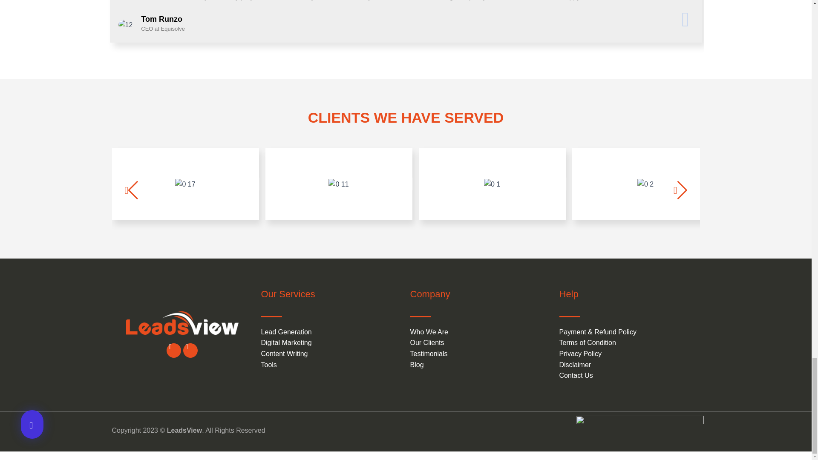 The width and height of the screenshot is (818, 460). Describe the element at coordinates (185, 184) in the screenshot. I see `lead generation-17` at that location.